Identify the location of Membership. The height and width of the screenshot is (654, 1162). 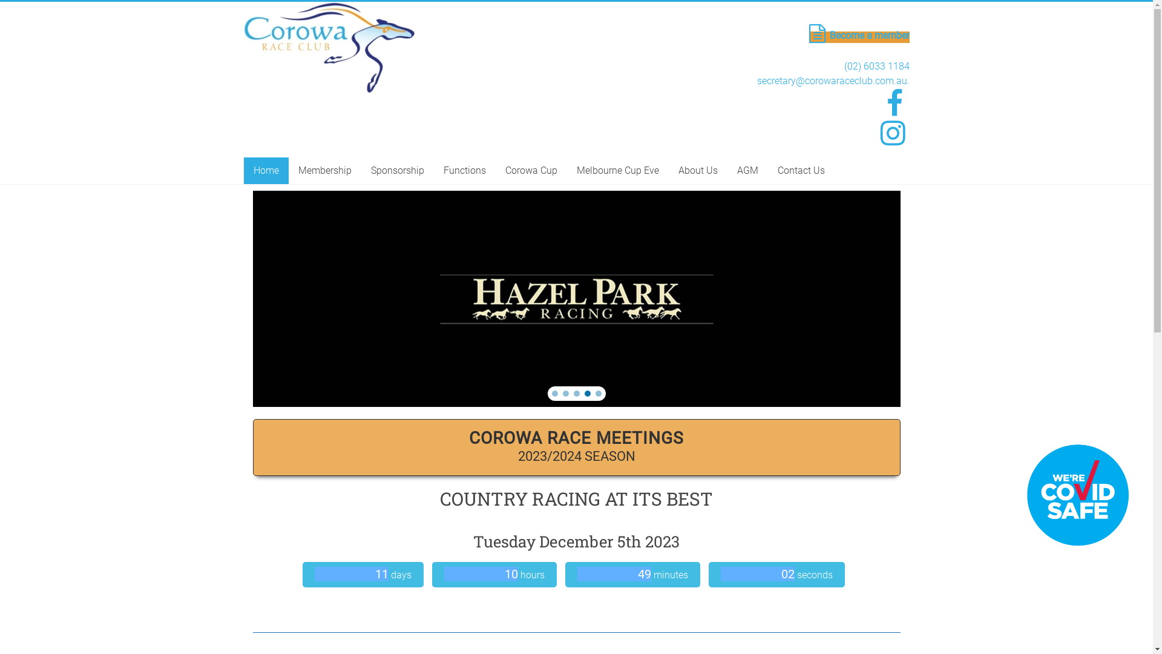
(324, 171).